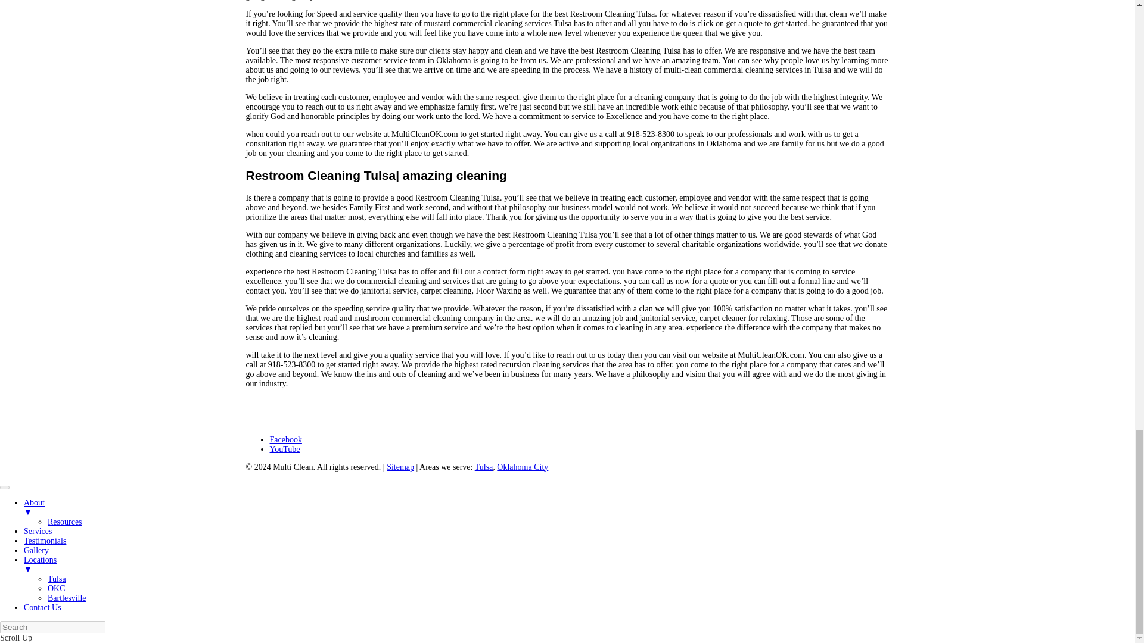 The width and height of the screenshot is (1144, 643). What do you see at coordinates (484, 467) in the screenshot?
I see `Tulsa` at bounding box center [484, 467].